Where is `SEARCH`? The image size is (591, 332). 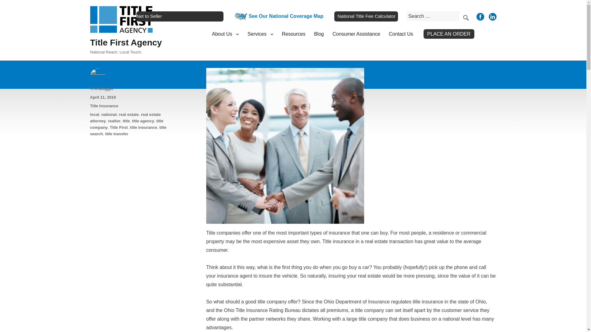 SEARCH is located at coordinates (465, 16).